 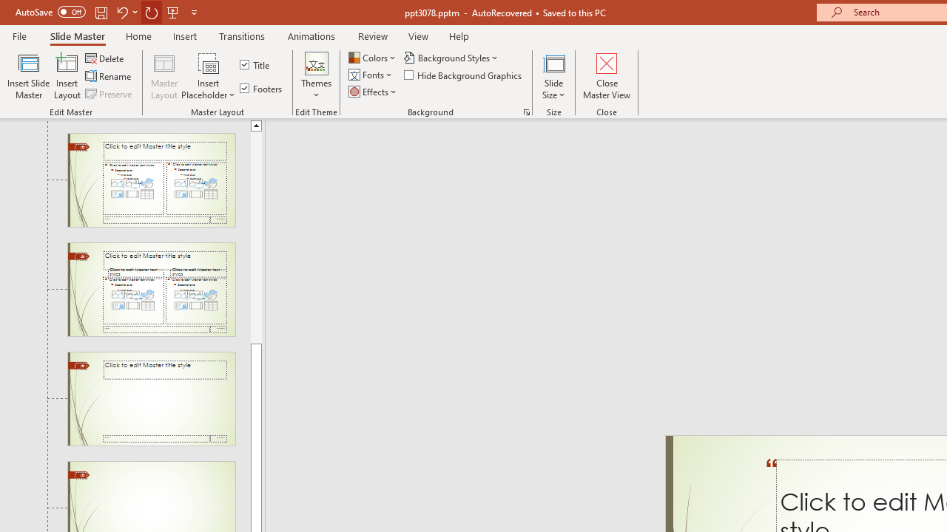 What do you see at coordinates (256, 65) in the screenshot?
I see `Title` at bounding box center [256, 65].